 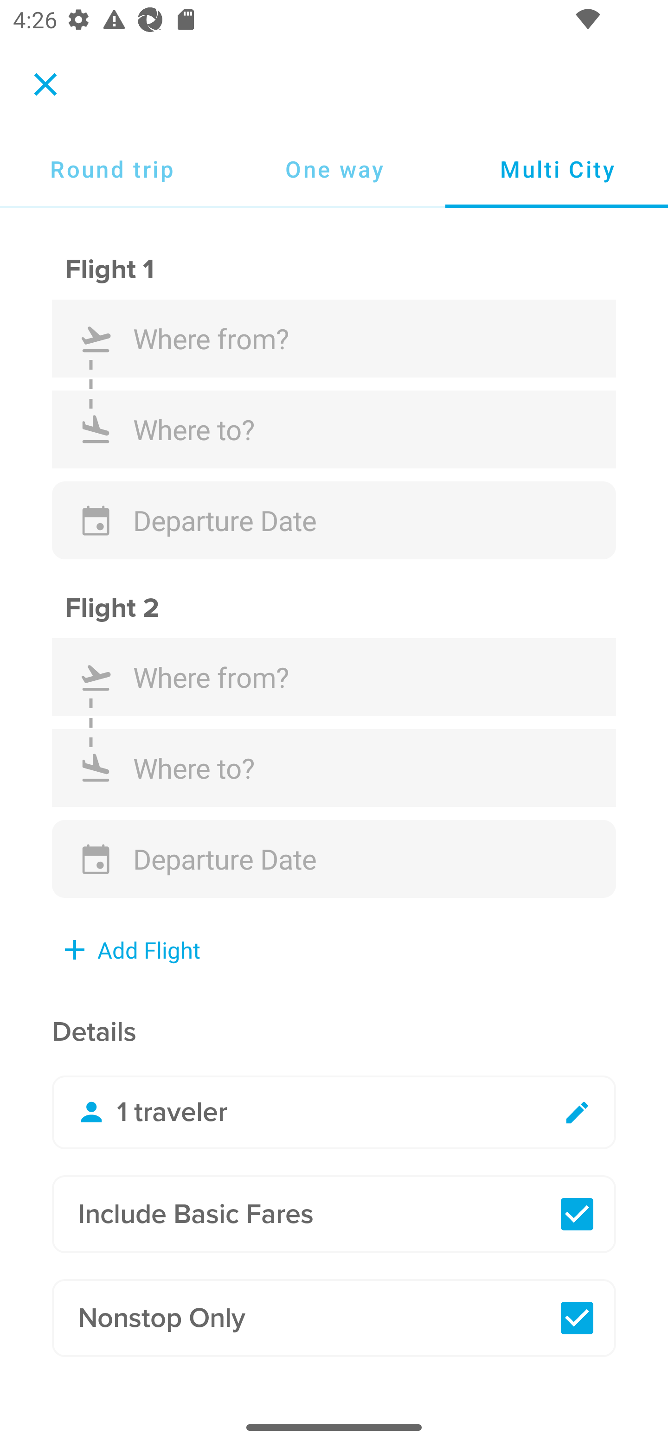 What do you see at coordinates (111, 169) in the screenshot?
I see `Round trip` at bounding box center [111, 169].